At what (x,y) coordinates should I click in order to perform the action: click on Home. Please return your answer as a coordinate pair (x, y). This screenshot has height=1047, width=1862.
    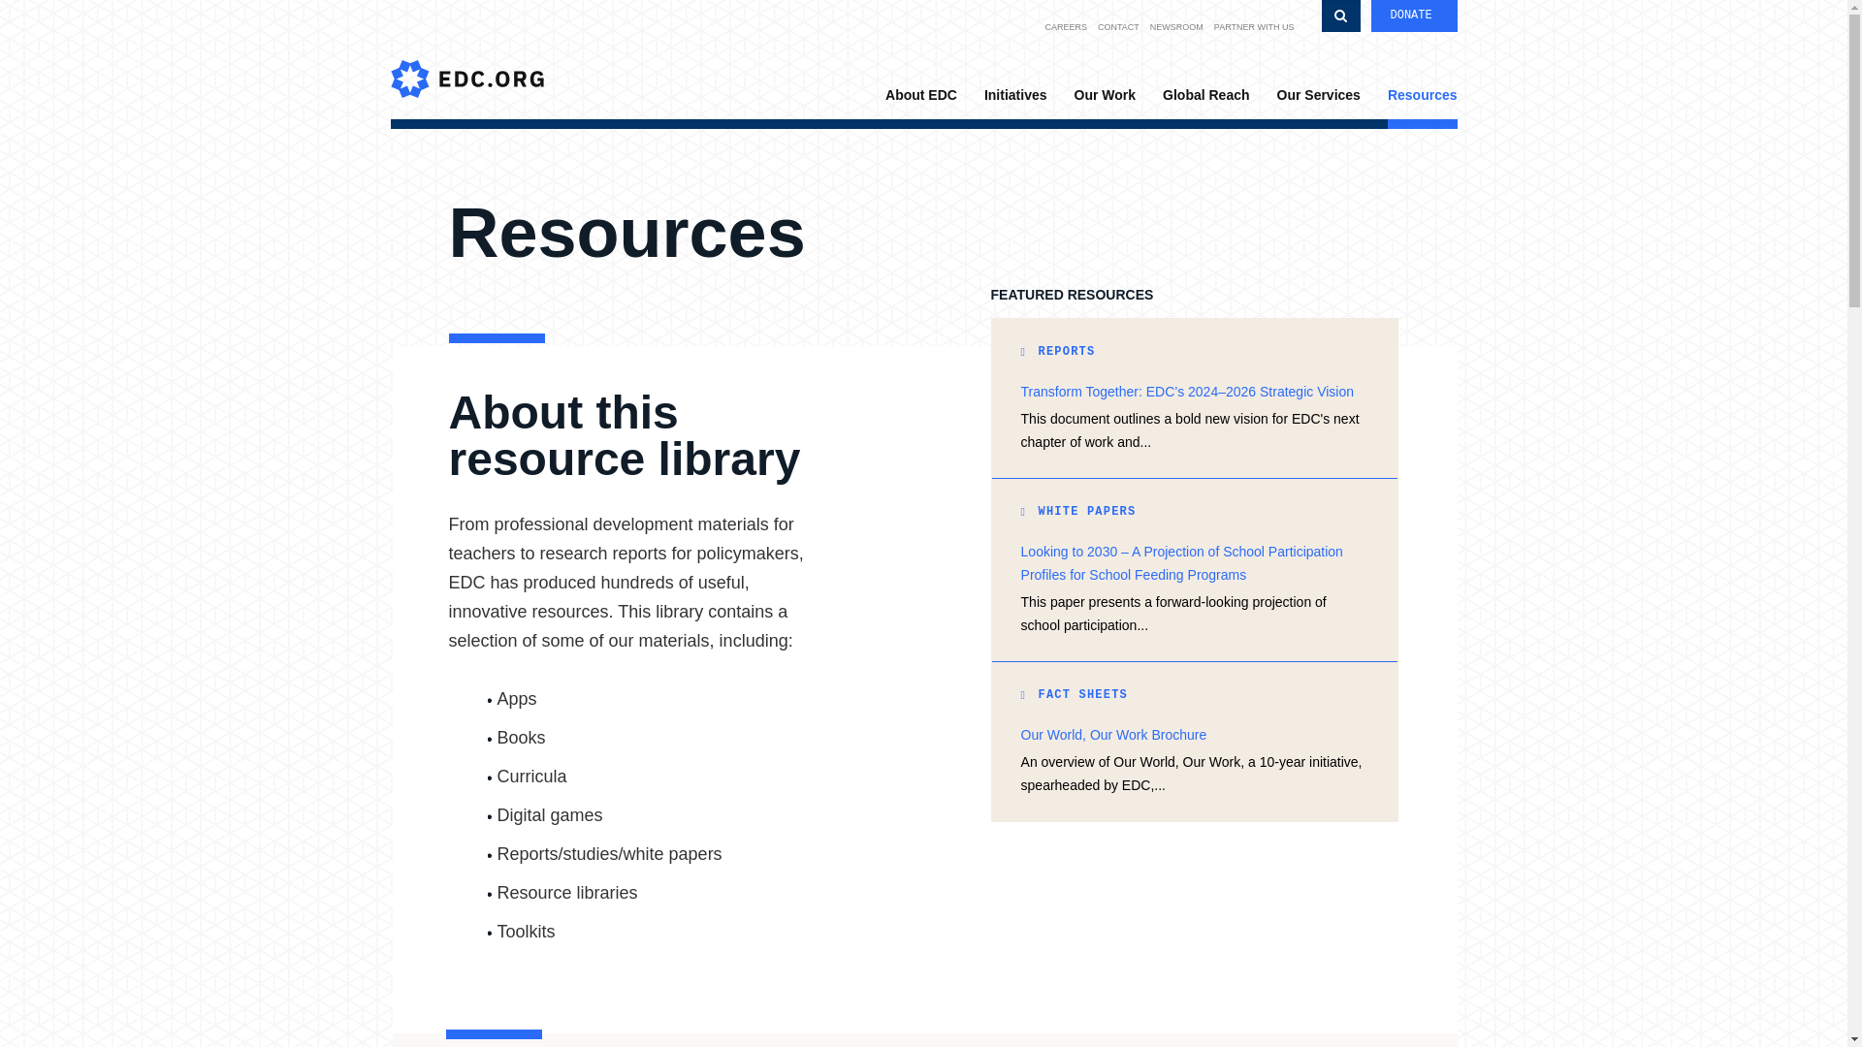
    Looking at the image, I should click on (465, 59).